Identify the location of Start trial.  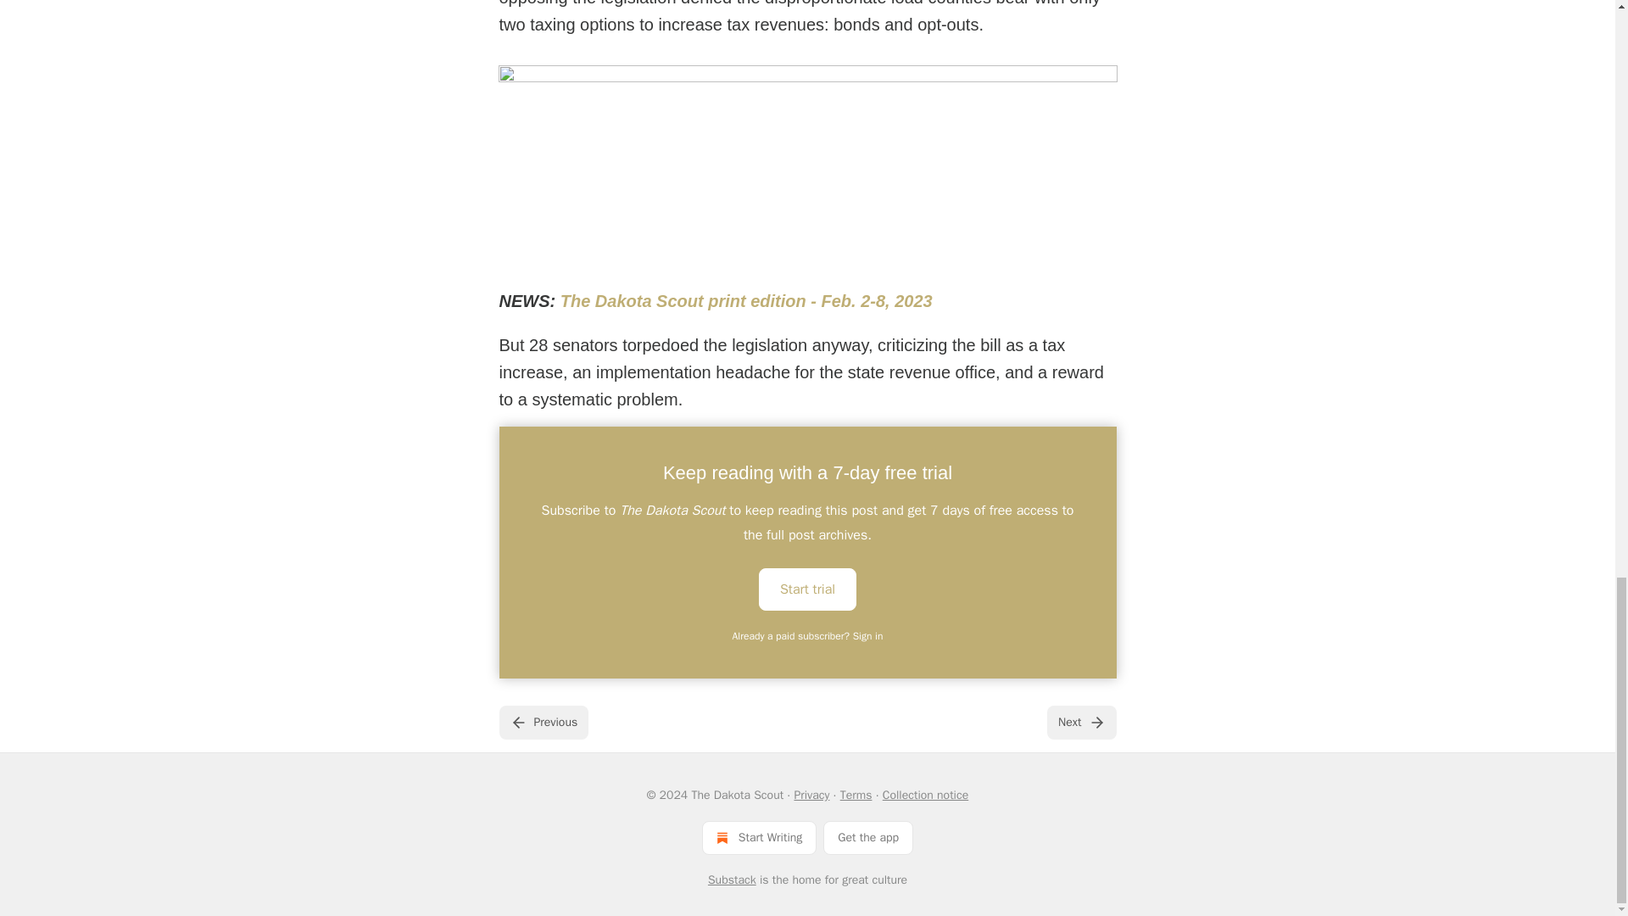
(807, 589).